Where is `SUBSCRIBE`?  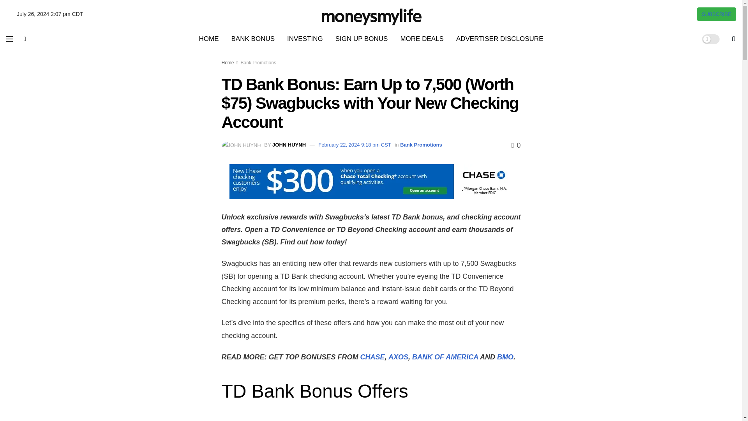 SUBSCRIBE is located at coordinates (716, 14).